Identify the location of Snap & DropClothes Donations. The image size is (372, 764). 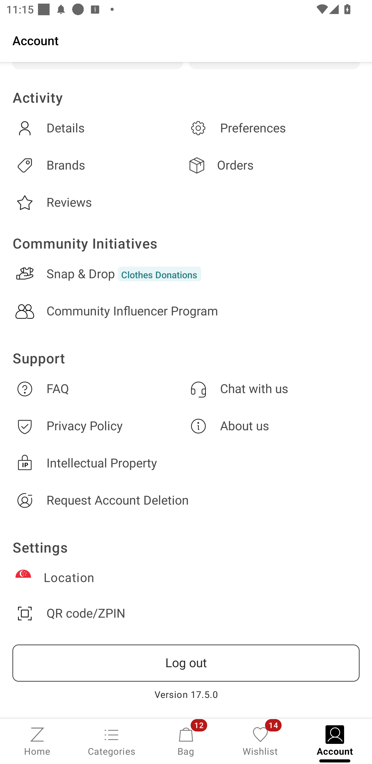
(186, 274).